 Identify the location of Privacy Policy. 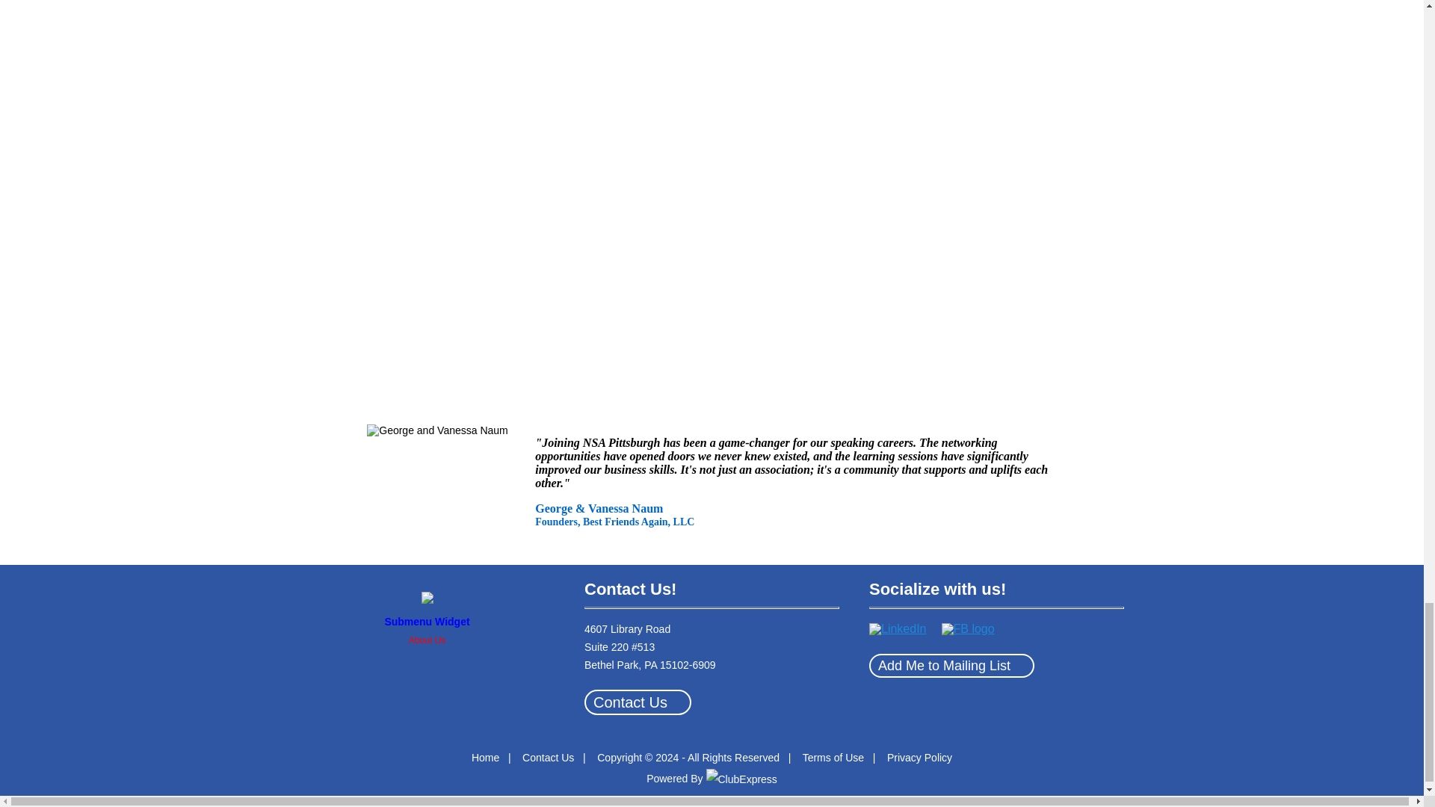
(919, 757).